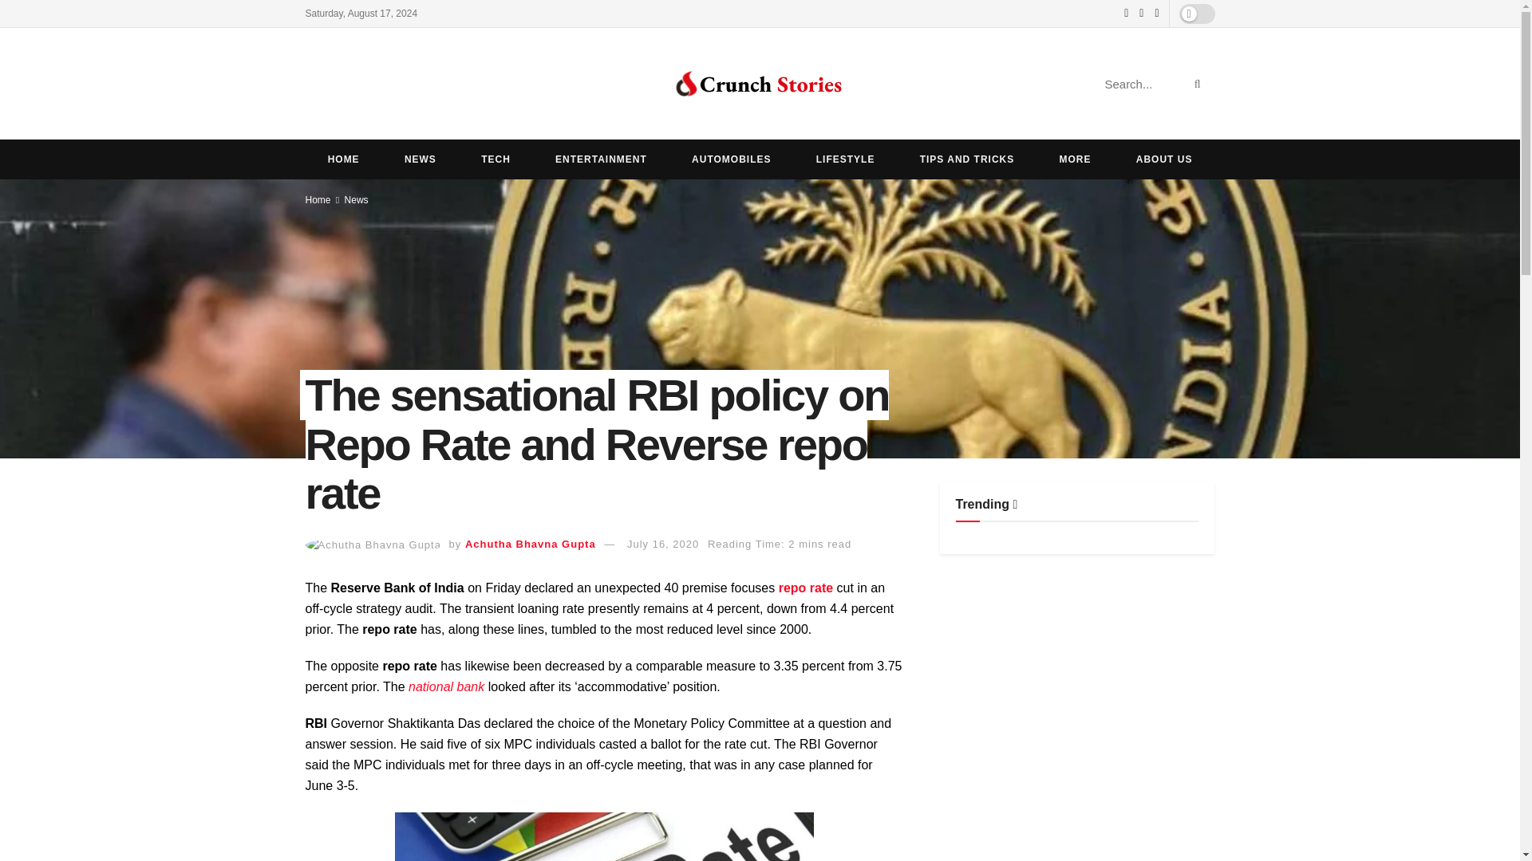 The width and height of the screenshot is (1532, 861). Describe the element at coordinates (602, 159) in the screenshot. I see `ENTERTAINMENT` at that location.